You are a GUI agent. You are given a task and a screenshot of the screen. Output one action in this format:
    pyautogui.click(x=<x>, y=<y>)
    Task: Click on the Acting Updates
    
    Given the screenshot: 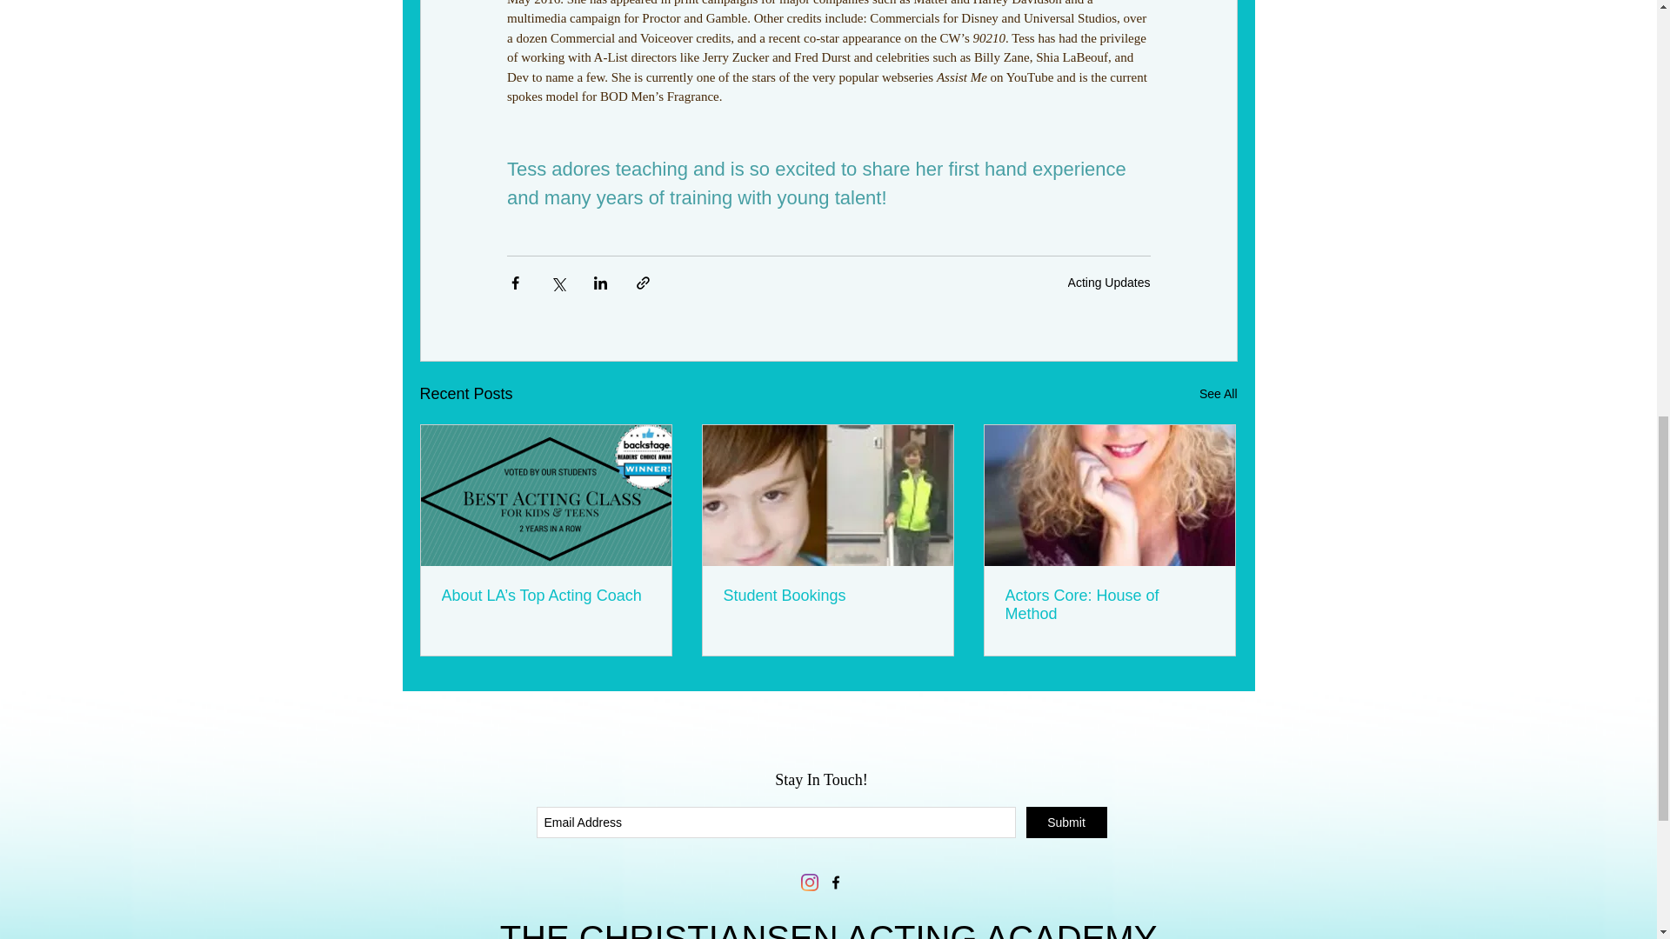 What is the action you would take?
    pyautogui.click(x=1109, y=282)
    